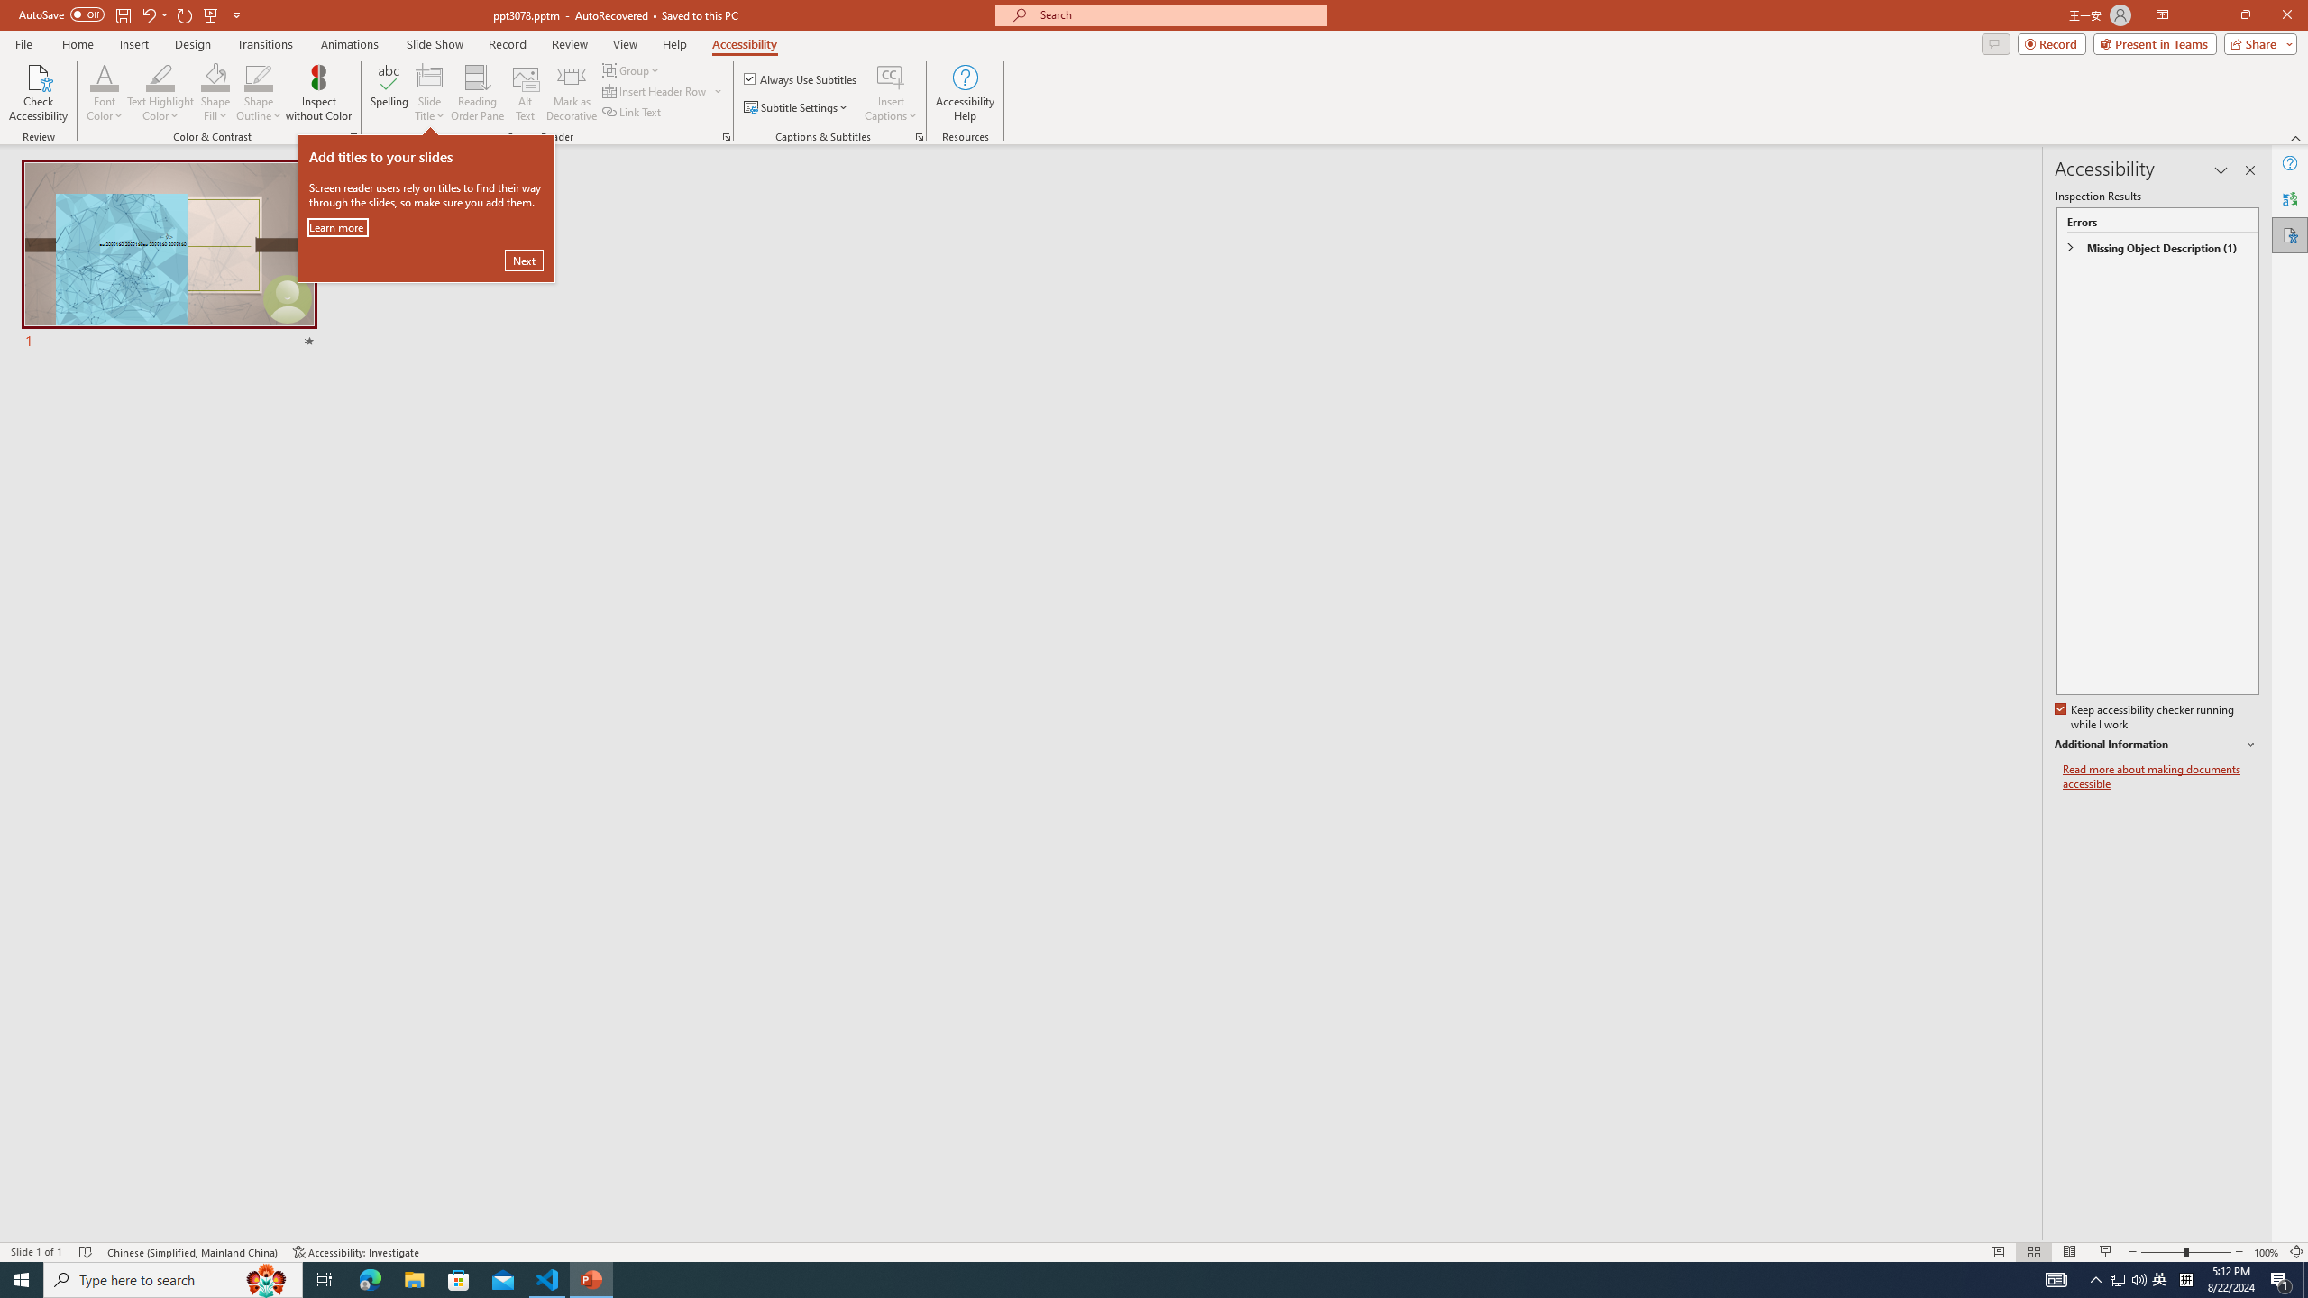 The image size is (2308, 1298). I want to click on Slide Title, so click(430, 93).